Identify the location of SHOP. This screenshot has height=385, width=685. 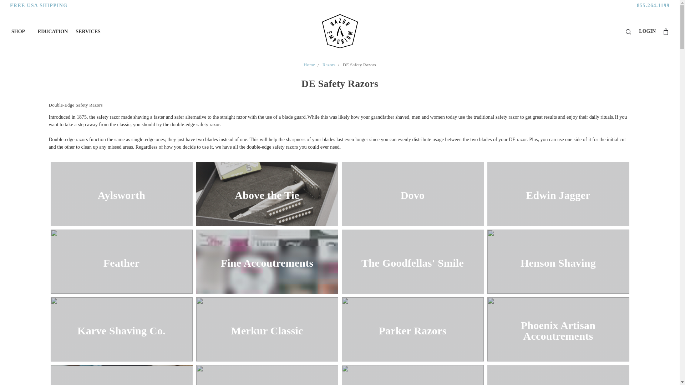
(21, 31).